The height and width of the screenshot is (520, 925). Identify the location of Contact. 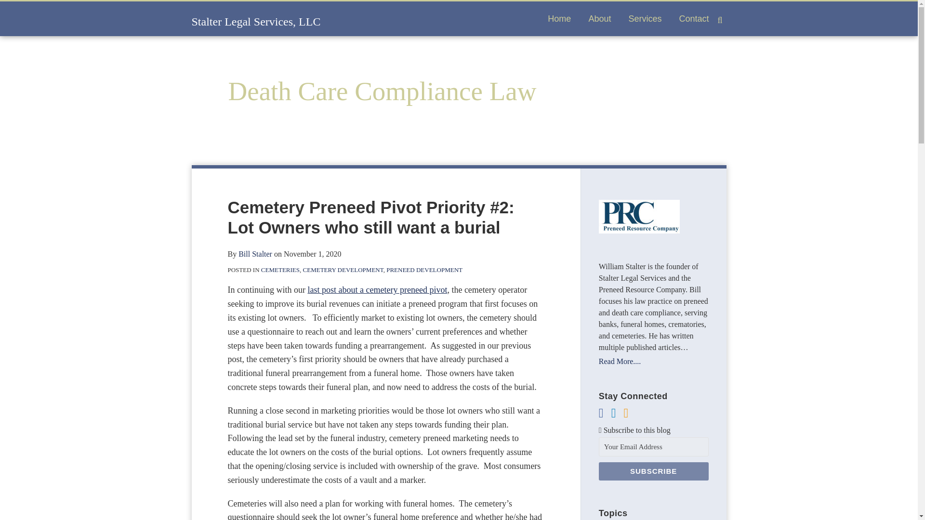
(694, 18).